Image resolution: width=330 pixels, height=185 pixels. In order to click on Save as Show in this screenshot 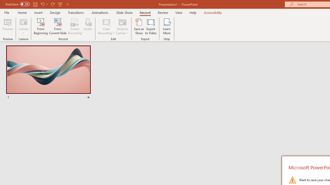, I will do `click(139, 26)`.